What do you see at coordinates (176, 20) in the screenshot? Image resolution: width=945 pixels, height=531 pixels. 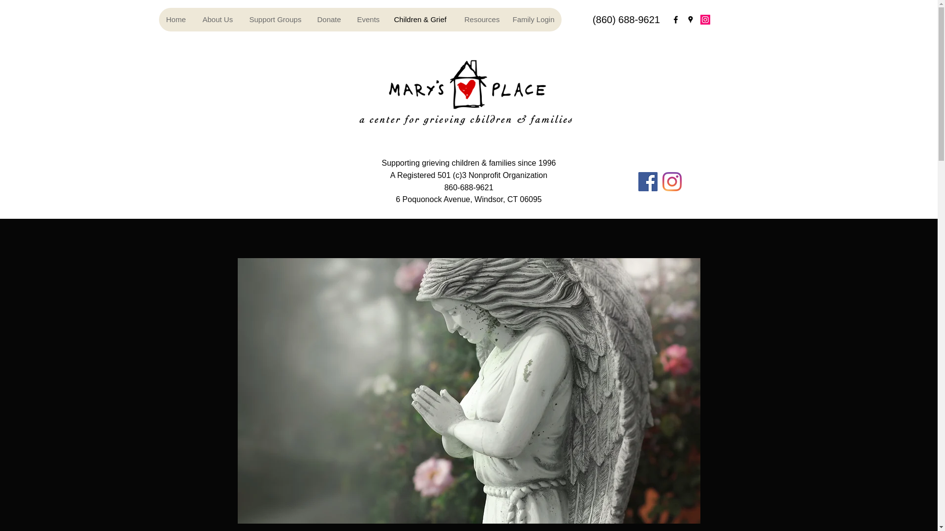 I see `Home` at bounding box center [176, 20].